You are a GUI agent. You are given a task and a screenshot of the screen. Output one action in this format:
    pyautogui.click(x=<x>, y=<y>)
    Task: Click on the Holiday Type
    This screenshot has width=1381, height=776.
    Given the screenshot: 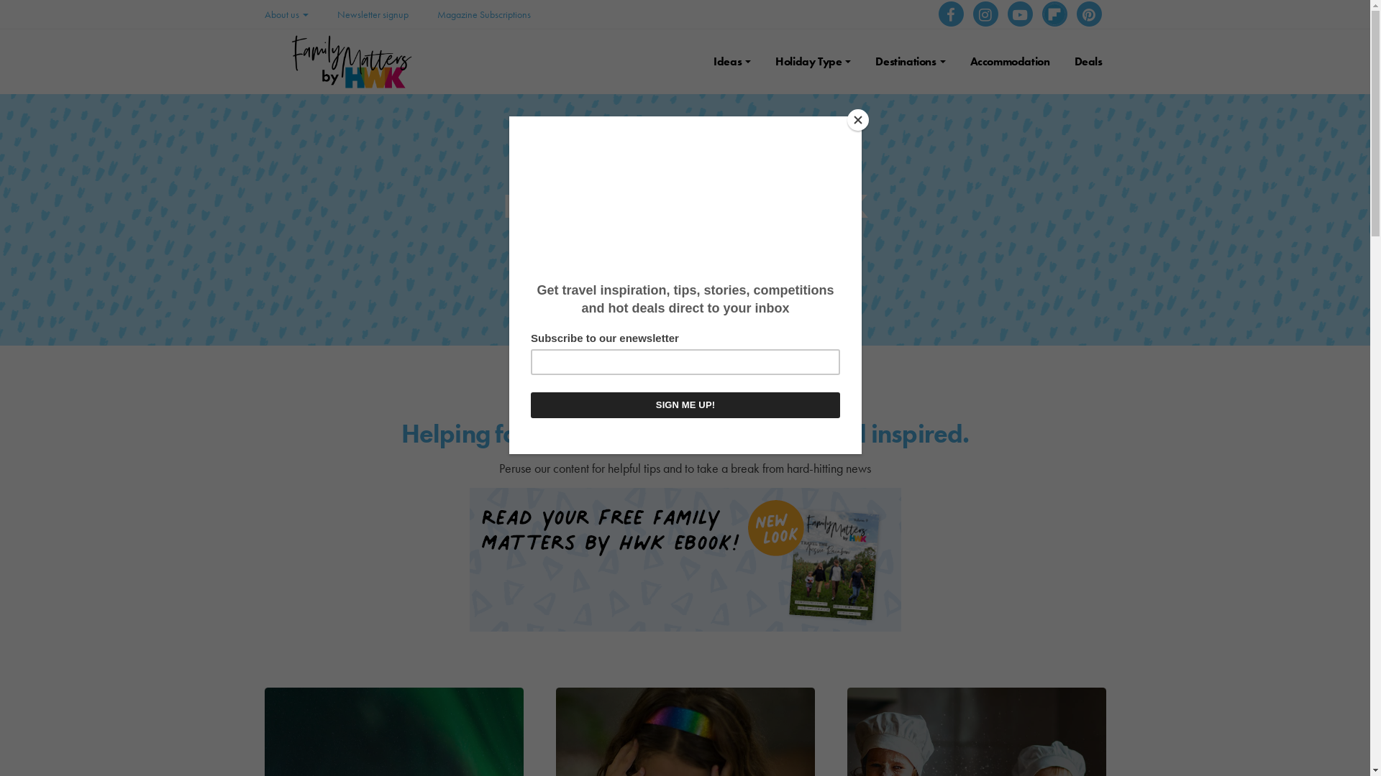 What is the action you would take?
    pyautogui.click(x=813, y=62)
    